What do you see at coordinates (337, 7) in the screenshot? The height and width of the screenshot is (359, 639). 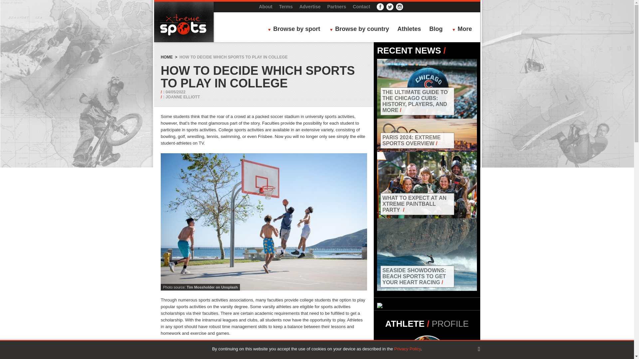 I see `Partners` at bounding box center [337, 7].